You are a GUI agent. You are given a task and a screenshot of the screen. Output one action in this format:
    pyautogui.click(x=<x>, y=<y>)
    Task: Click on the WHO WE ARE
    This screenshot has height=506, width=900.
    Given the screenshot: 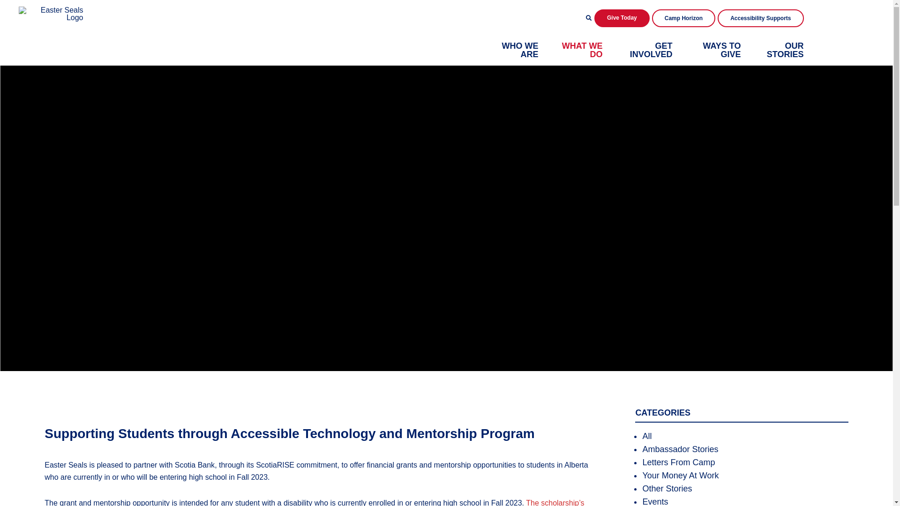 What is the action you would take?
    pyautogui.click(x=520, y=50)
    